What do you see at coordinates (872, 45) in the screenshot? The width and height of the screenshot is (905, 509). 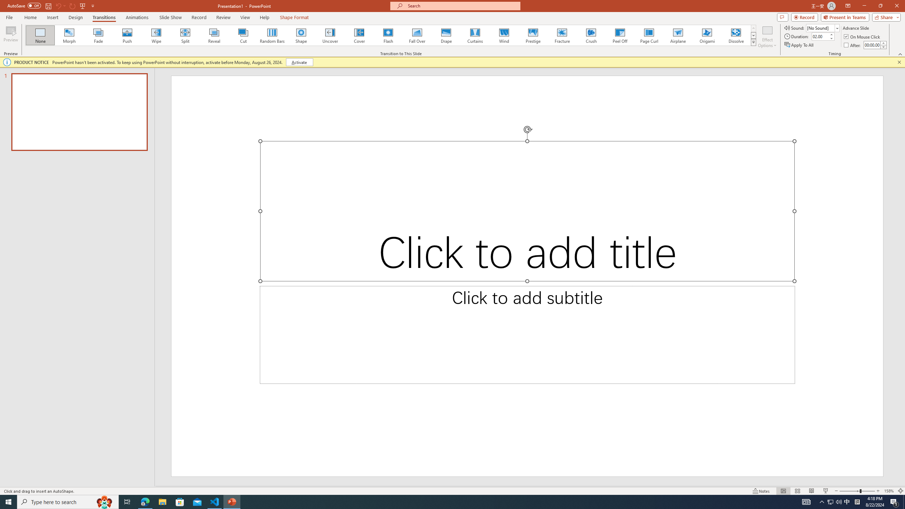 I see `After` at bounding box center [872, 45].